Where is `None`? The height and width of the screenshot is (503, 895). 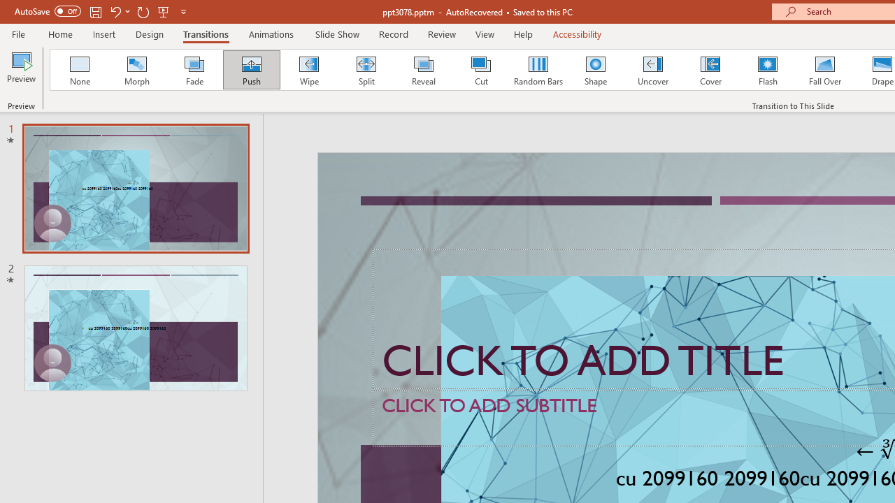 None is located at coordinates (79, 70).